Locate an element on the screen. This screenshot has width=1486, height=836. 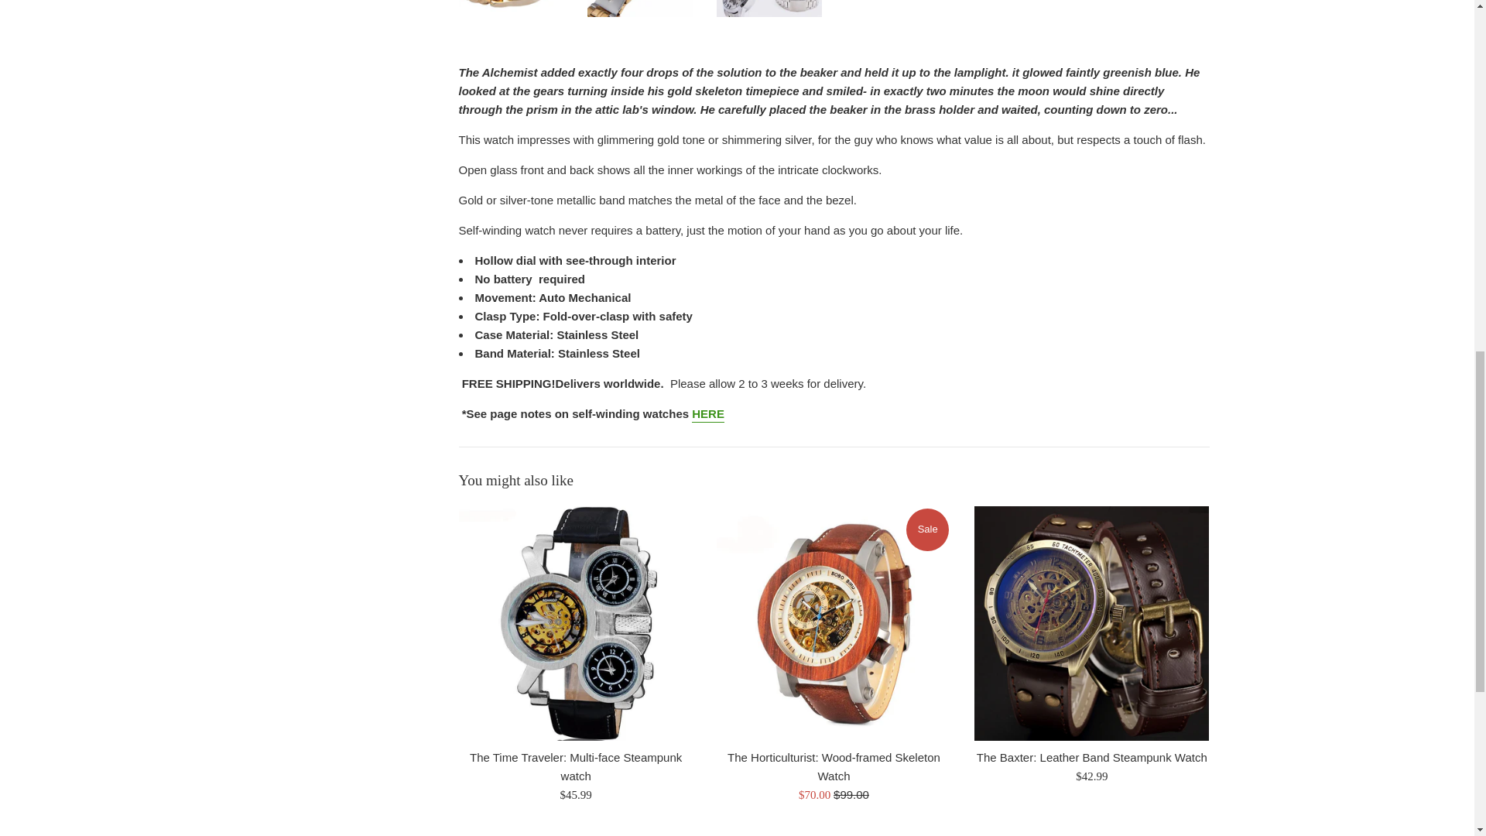
The Time Traveler:  Multi-face Steampunk watch is located at coordinates (574, 623).